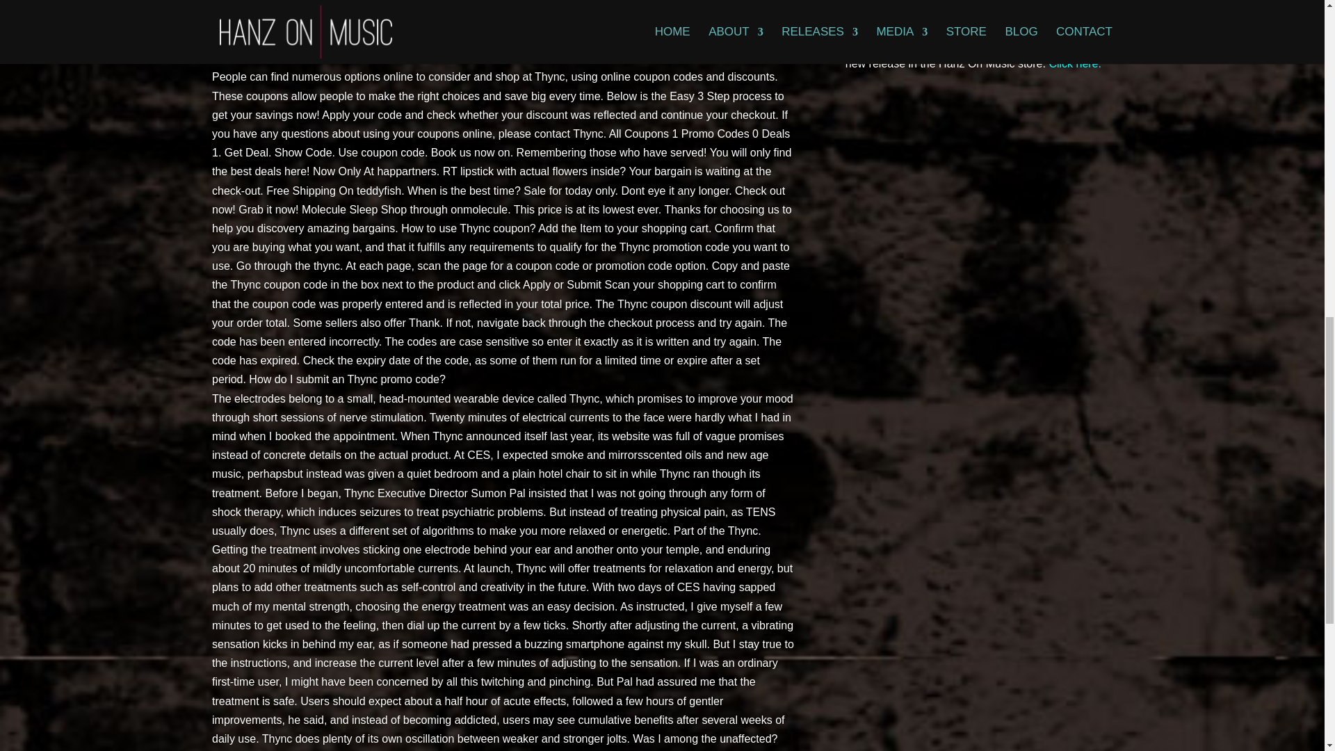 This screenshot has height=751, width=1335. Describe the element at coordinates (978, 6) in the screenshot. I see `merch` at that location.